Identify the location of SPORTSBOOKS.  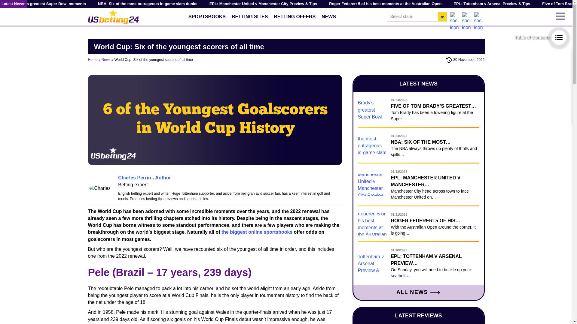
(207, 16).